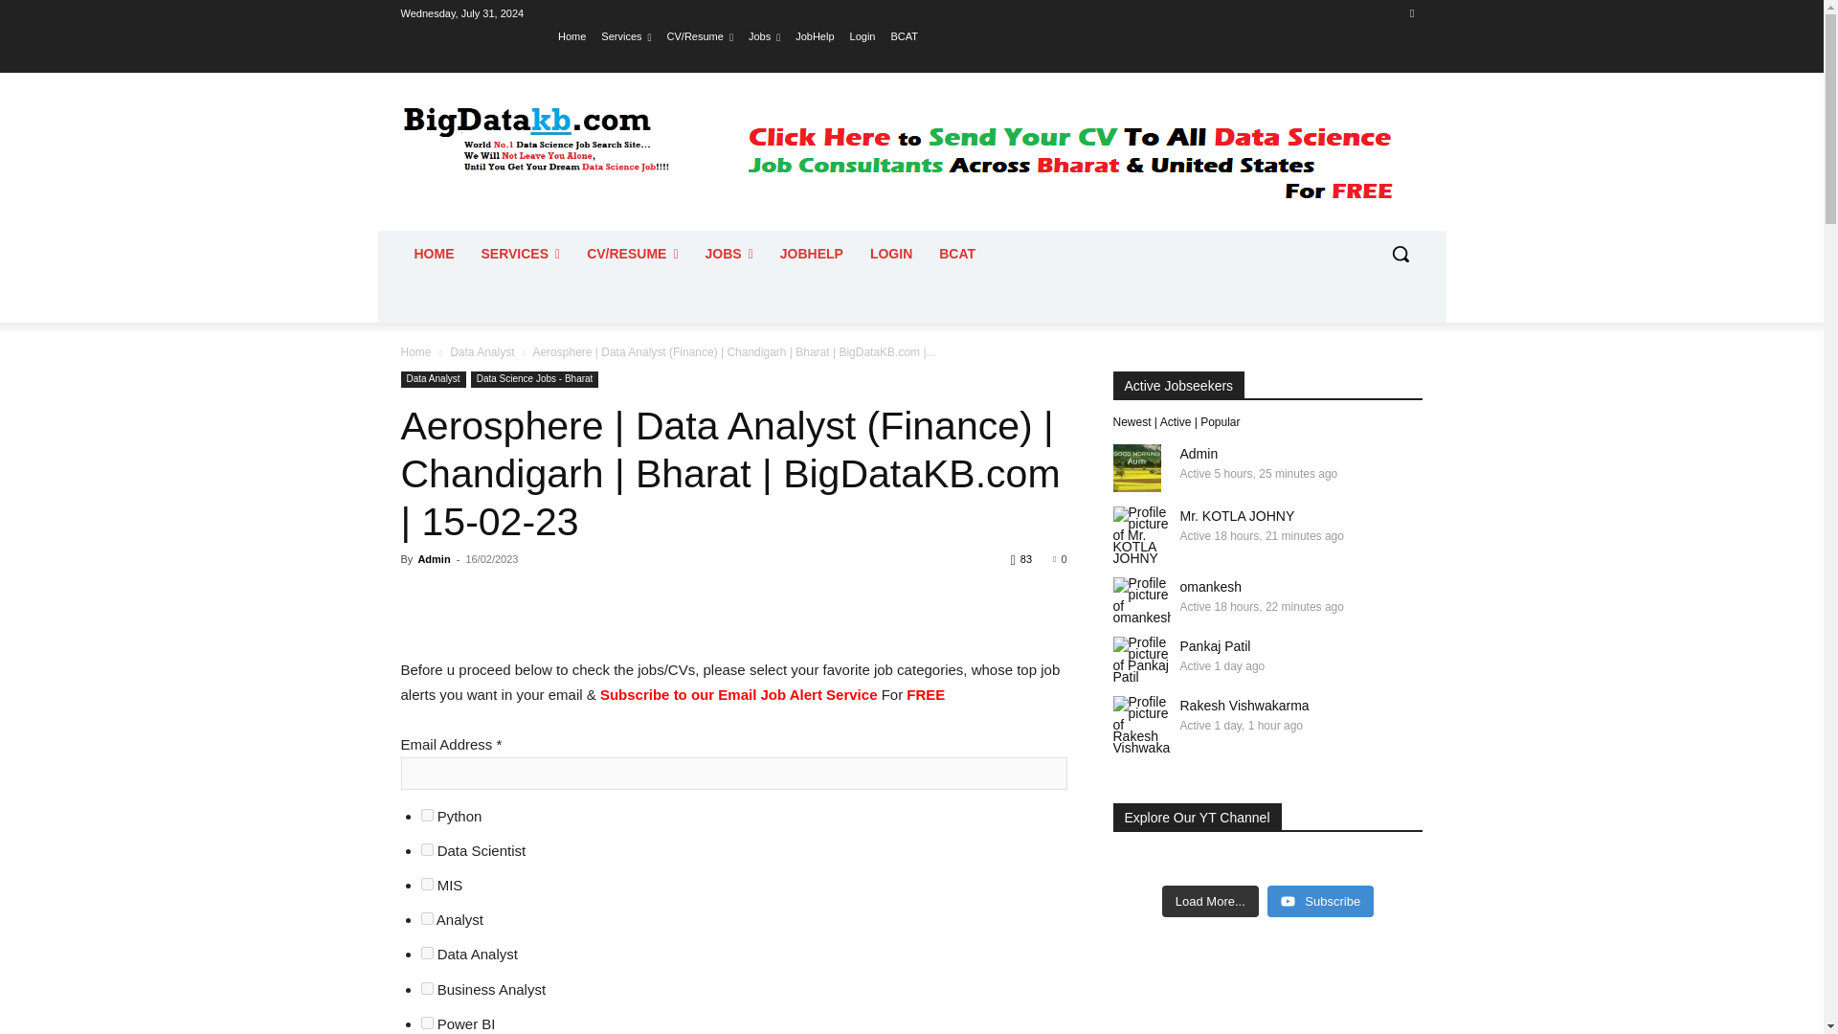  I want to click on Jobs, so click(764, 35).